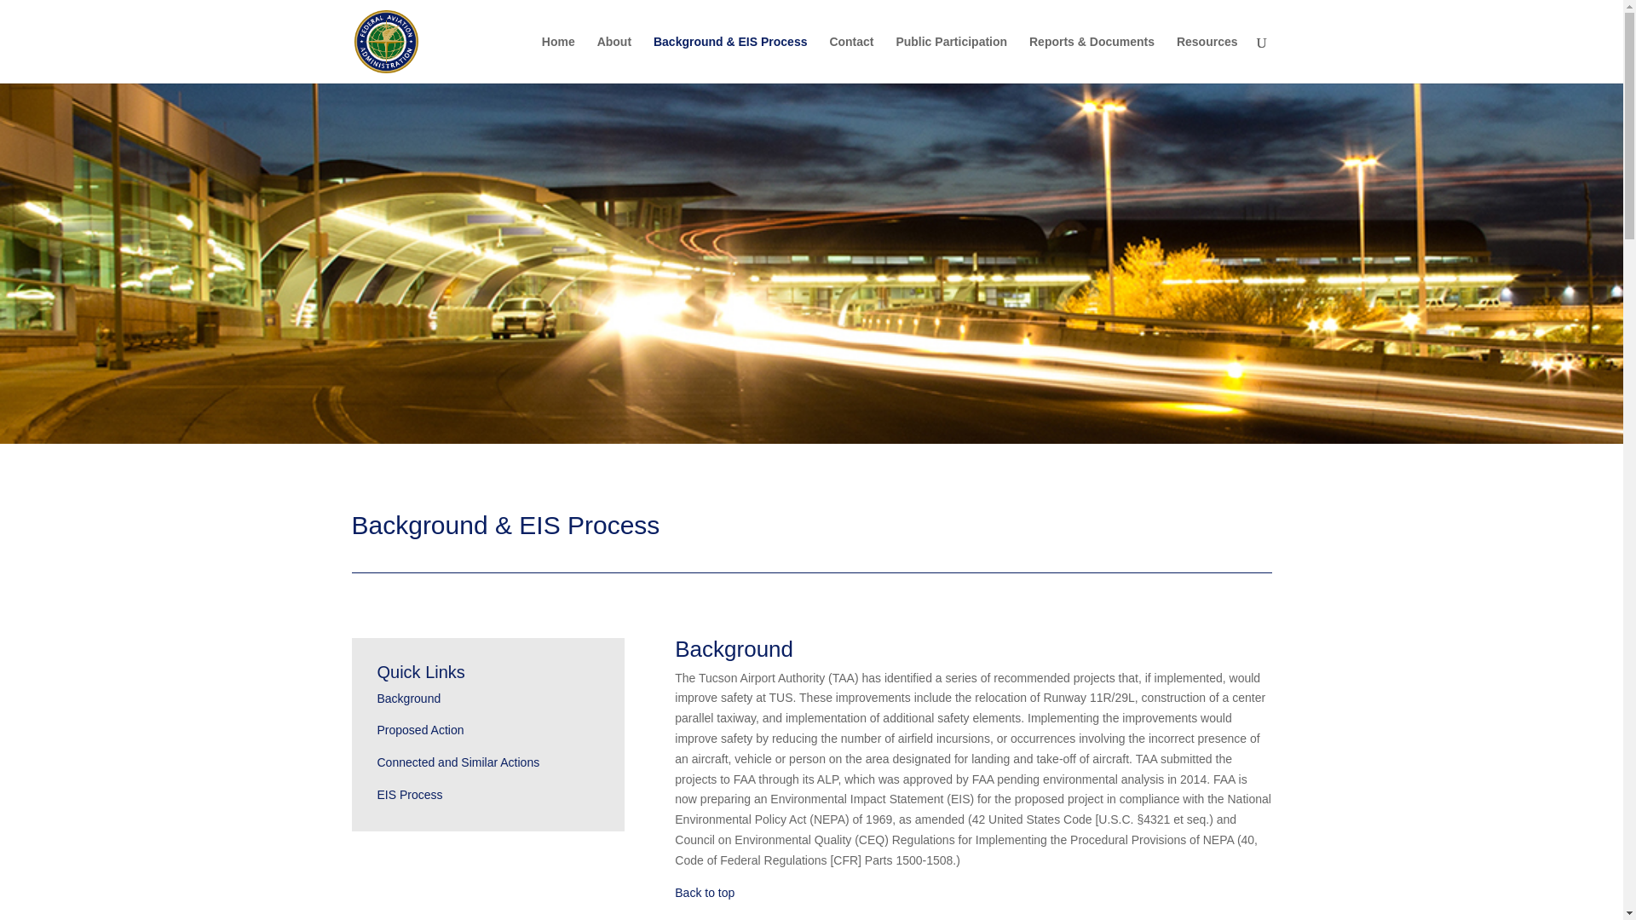  What do you see at coordinates (704, 893) in the screenshot?
I see `Back to top` at bounding box center [704, 893].